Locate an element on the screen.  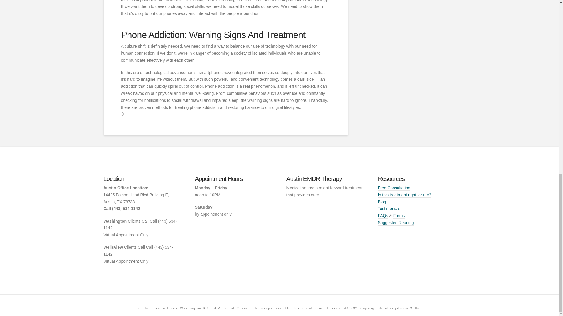
Suggested Reading is located at coordinates (396, 223).